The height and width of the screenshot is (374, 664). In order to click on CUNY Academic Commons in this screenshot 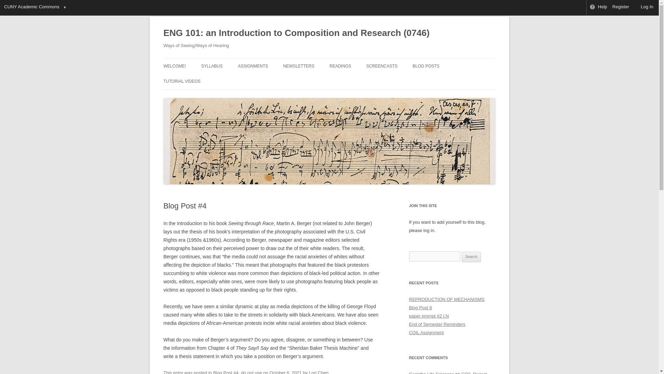, I will do `click(31, 8)`.